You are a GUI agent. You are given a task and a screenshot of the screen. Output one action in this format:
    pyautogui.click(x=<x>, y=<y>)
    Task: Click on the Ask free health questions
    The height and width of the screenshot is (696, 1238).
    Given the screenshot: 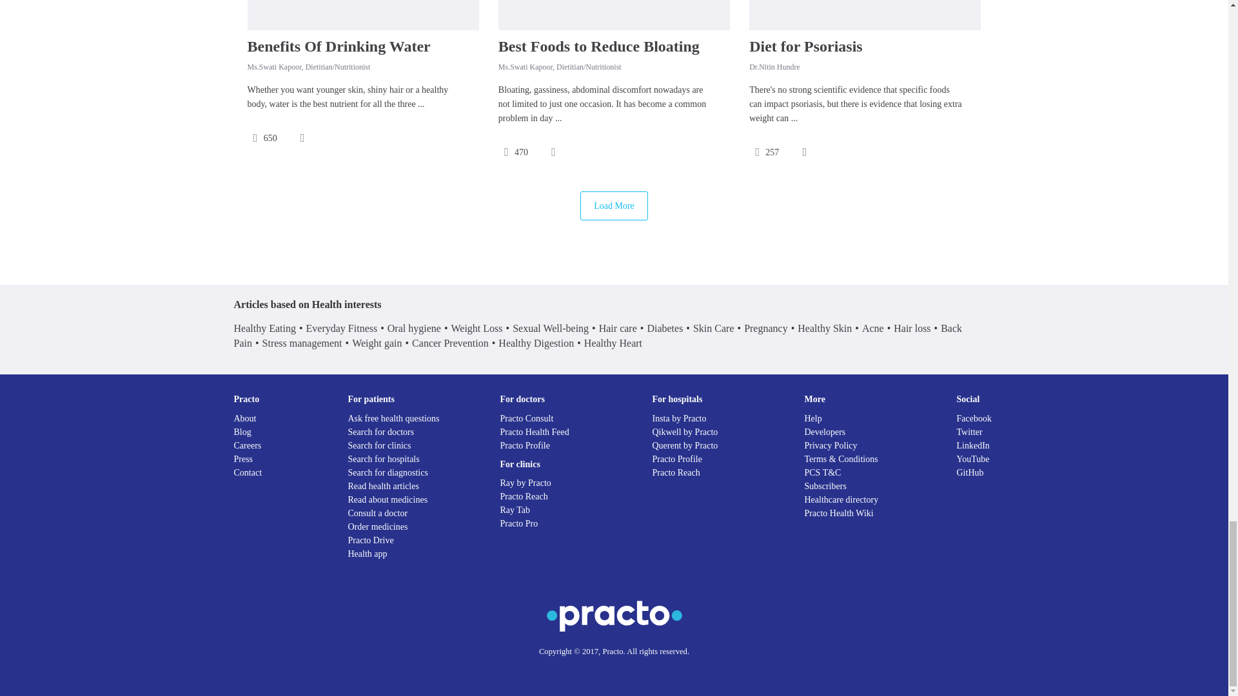 What is the action you would take?
    pyautogui.click(x=393, y=418)
    